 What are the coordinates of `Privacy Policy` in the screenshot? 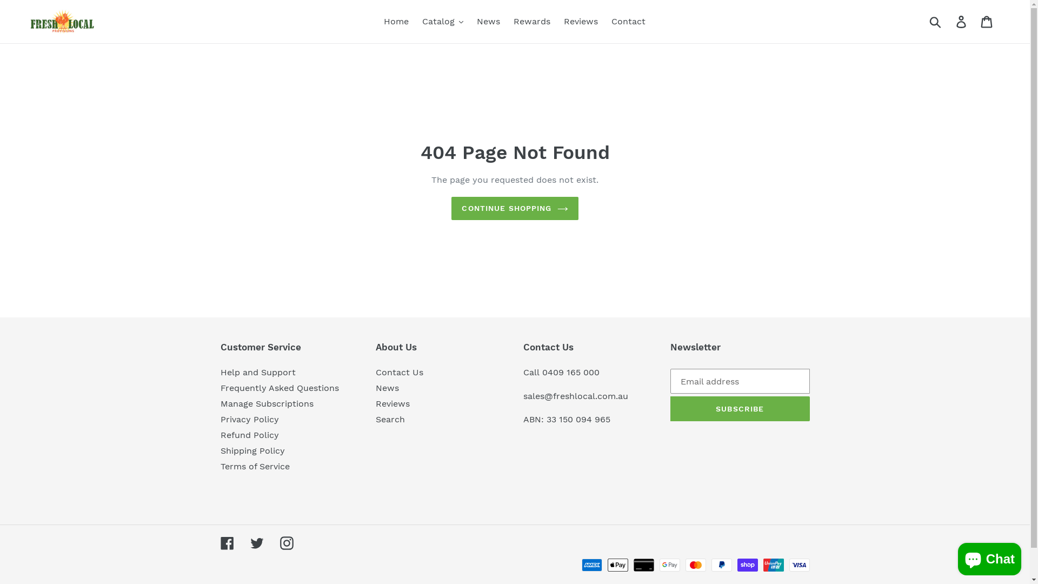 It's located at (250, 420).